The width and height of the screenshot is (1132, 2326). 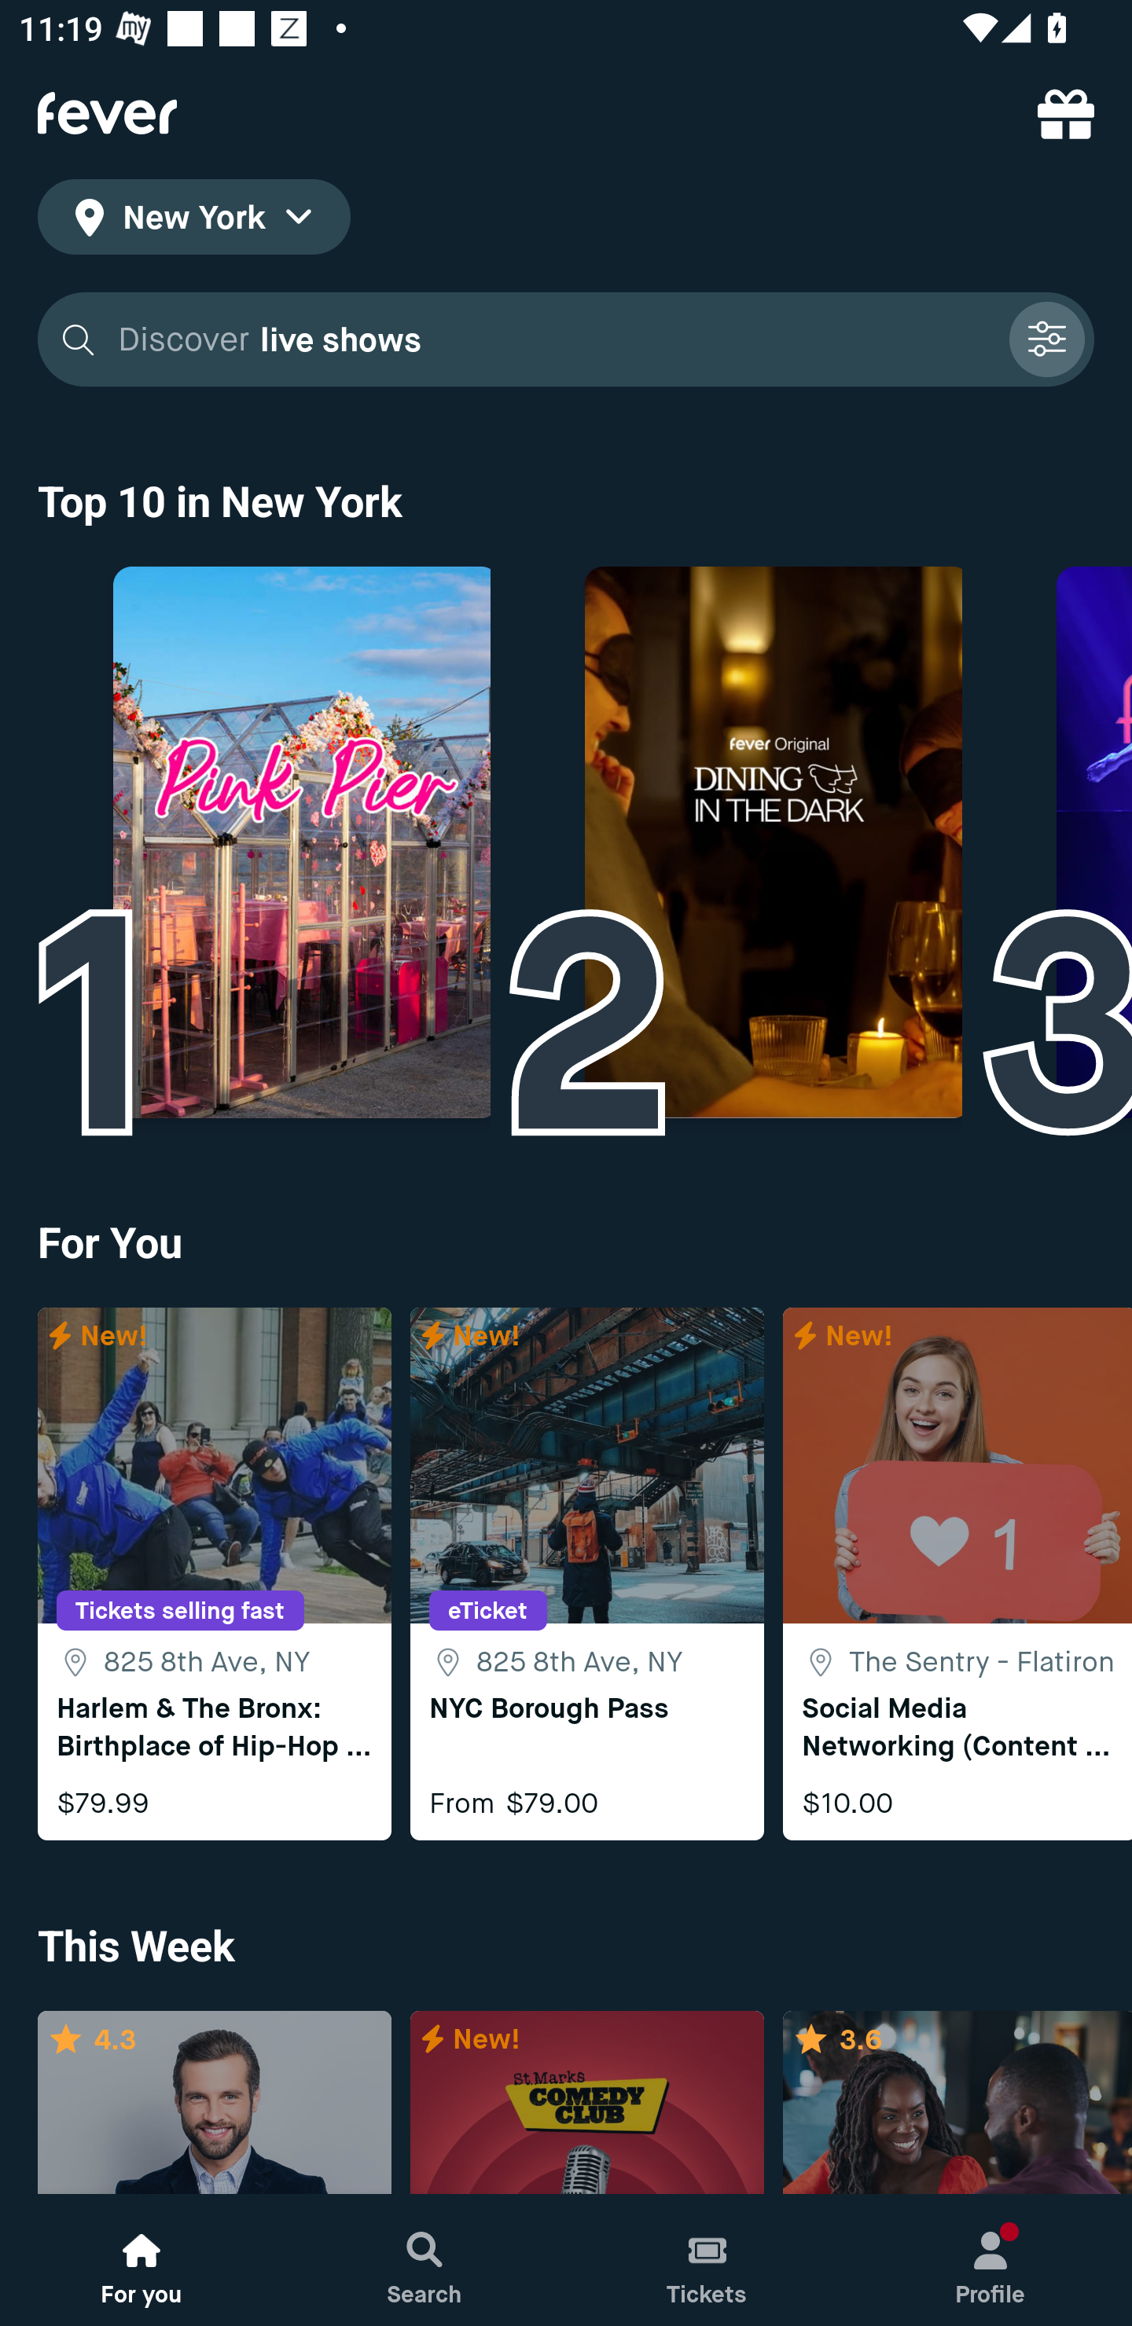 What do you see at coordinates (193, 222) in the screenshot?
I see `location icon New York location icon` at bounding box center [193, 222].